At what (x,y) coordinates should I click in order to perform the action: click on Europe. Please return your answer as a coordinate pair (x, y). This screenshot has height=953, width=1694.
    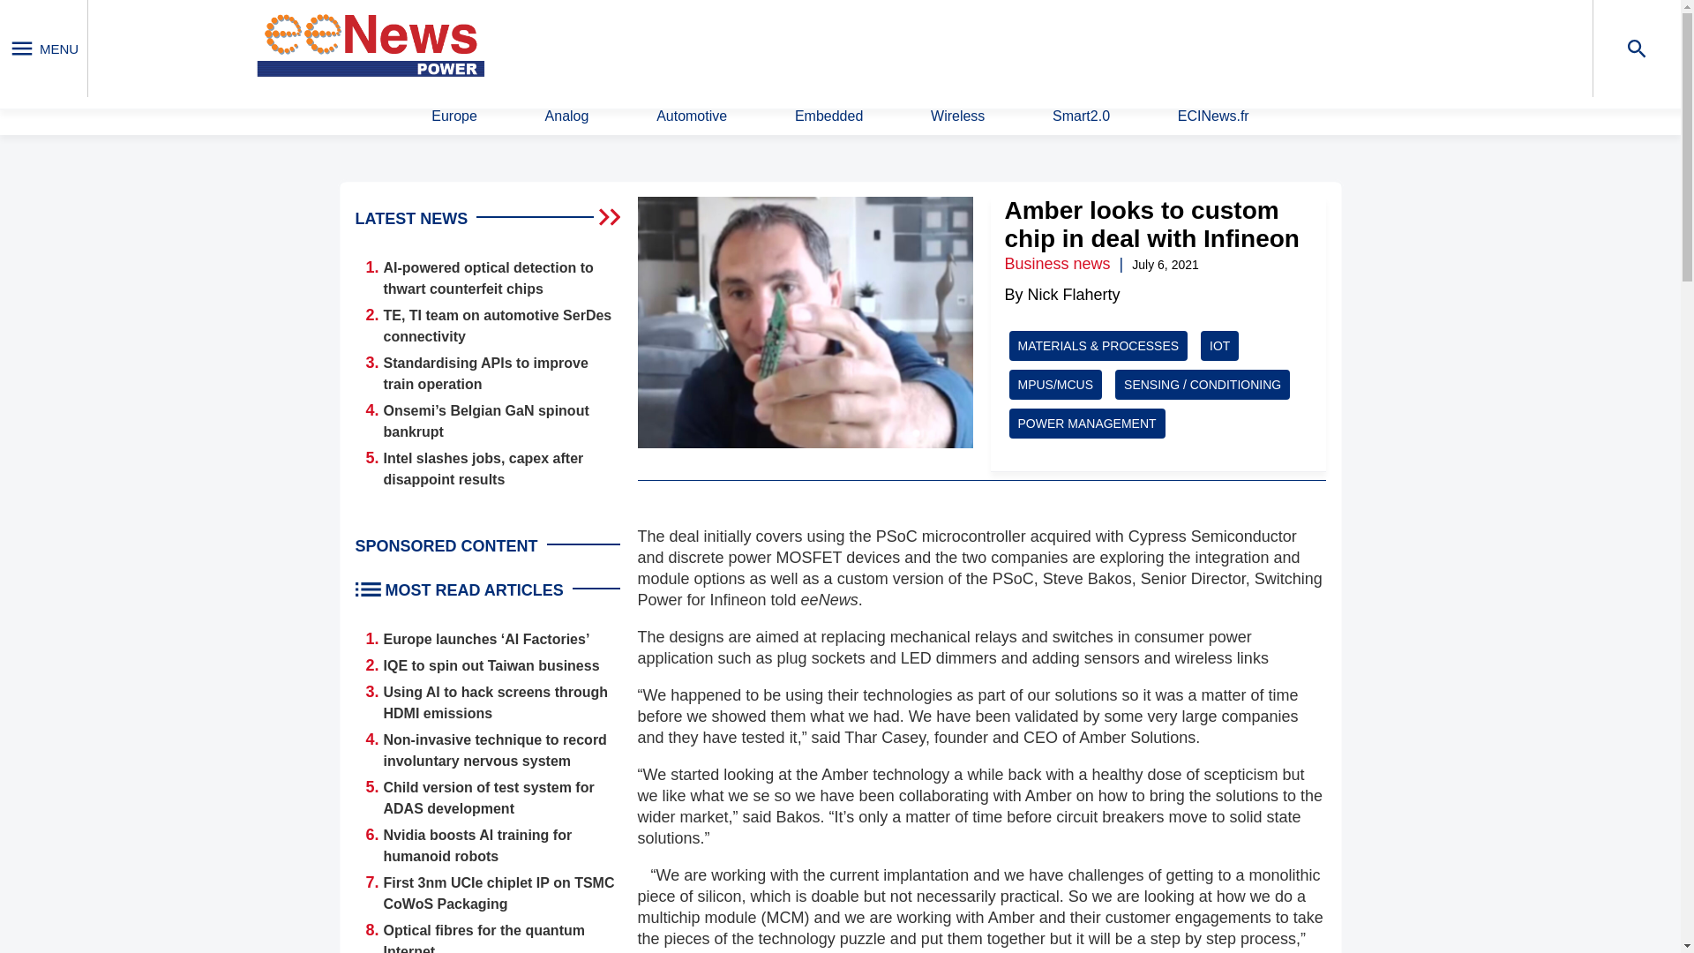
    Looking at the image, I should click on (454, 116).